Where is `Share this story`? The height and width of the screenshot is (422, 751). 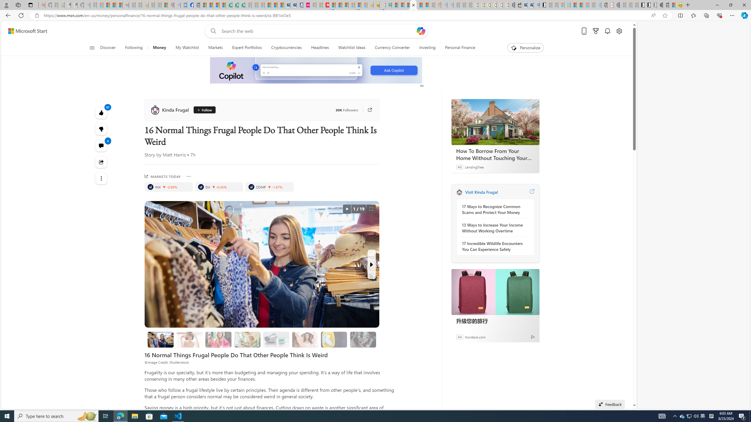 Share this story is located at coordinates (102, 162).